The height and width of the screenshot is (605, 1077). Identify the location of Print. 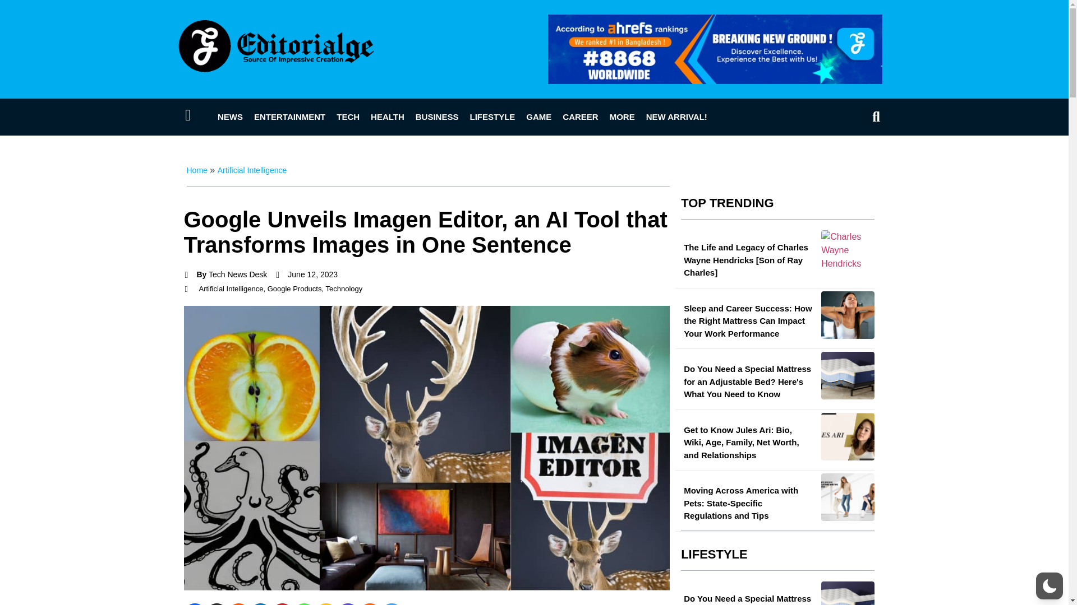
(370, 604).